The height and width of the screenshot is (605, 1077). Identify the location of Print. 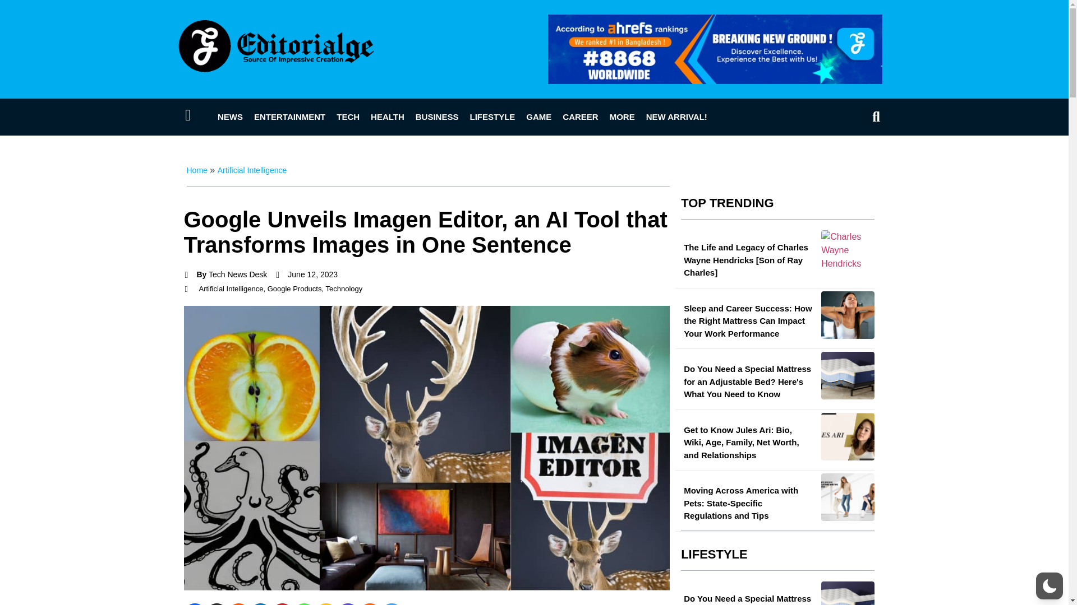
(370, 604).